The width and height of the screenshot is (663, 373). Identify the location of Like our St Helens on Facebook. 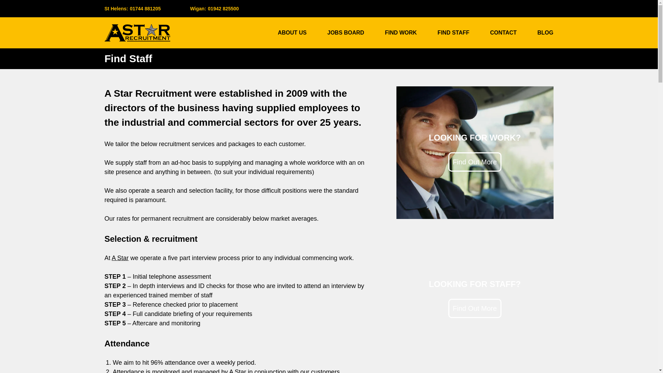
(475, 152).